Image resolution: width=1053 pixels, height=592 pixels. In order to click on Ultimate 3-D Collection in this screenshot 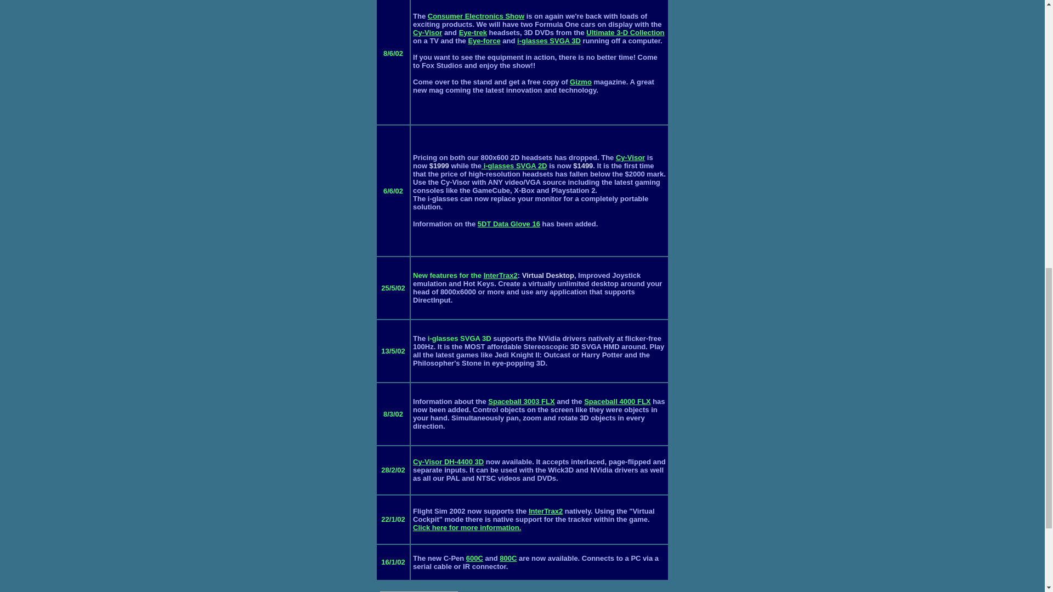, I will do `click(625, 32)`.